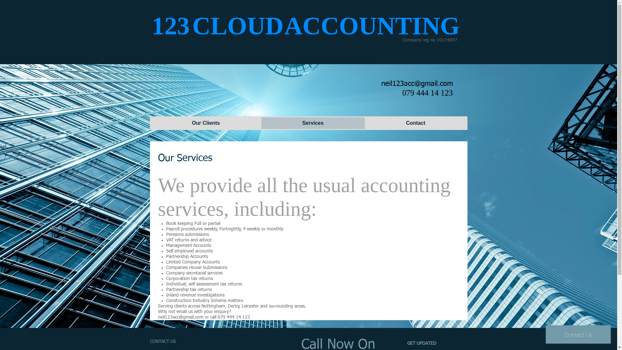  Describe the element at coordinates (416, 123) in the screenshot. I see `Contact` at that location.